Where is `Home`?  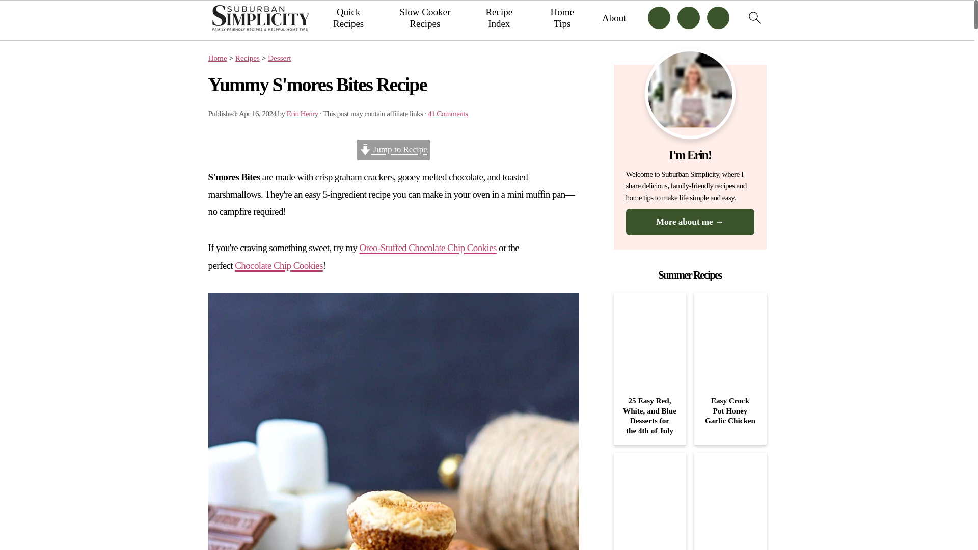 Home is located at coordinates (217, 58).